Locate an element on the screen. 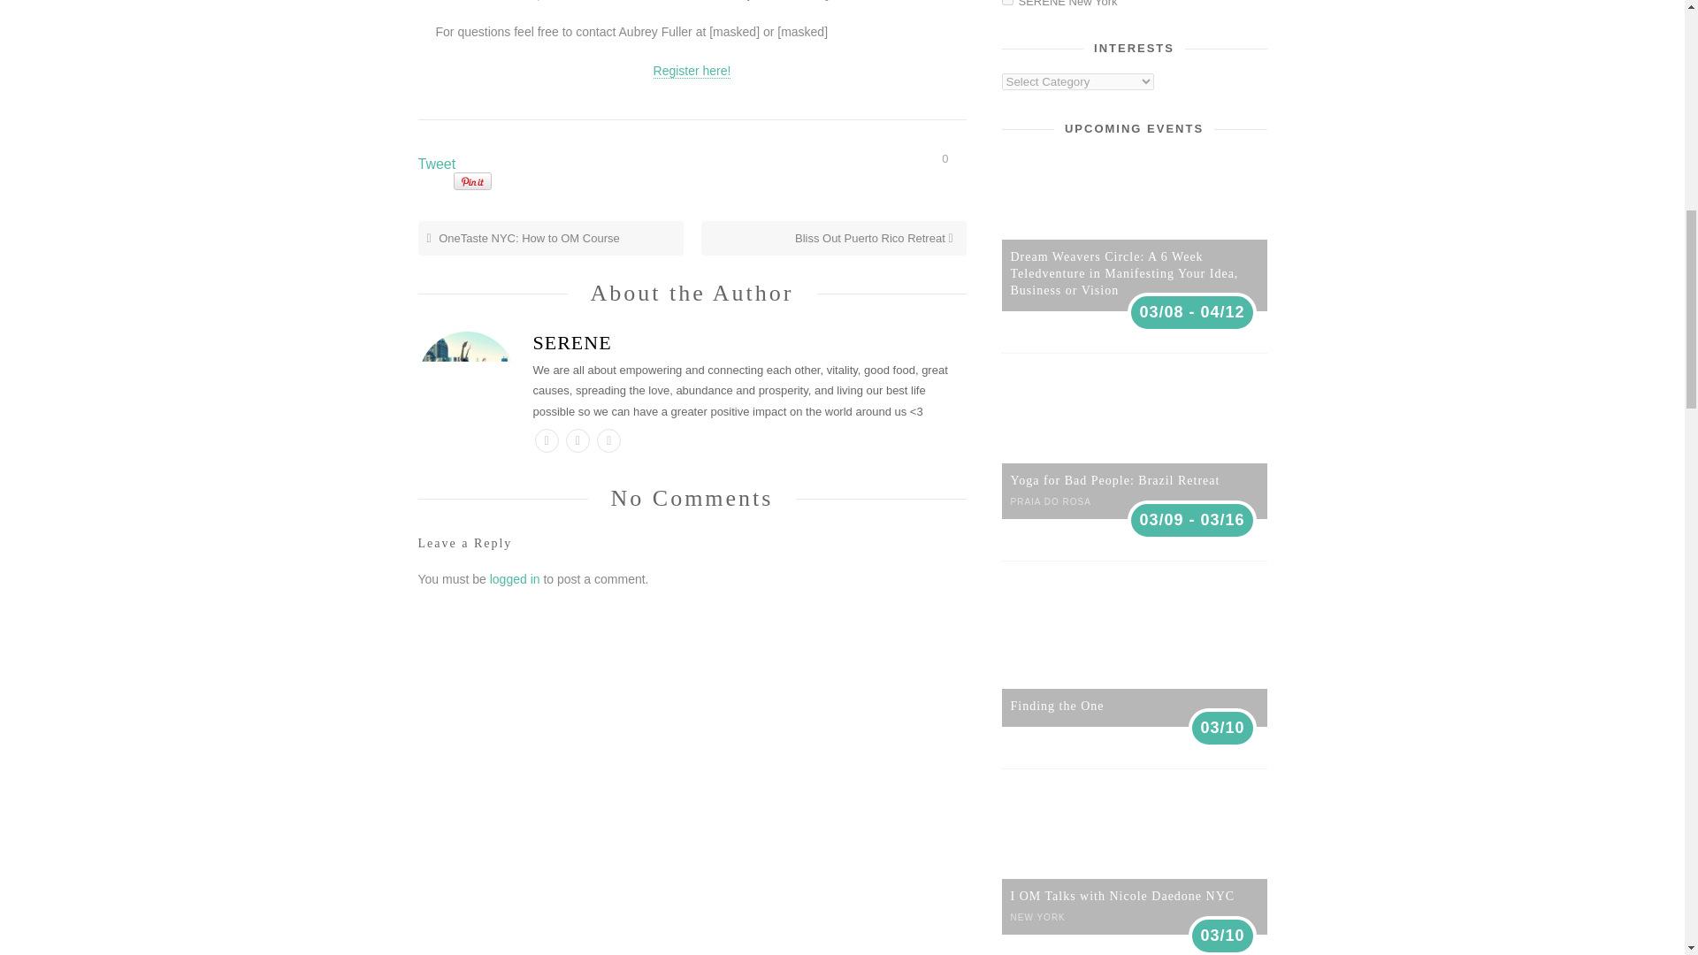  Comment on I OM Talks with Nicole Daedone NYC is located at coordinates (953, 157).